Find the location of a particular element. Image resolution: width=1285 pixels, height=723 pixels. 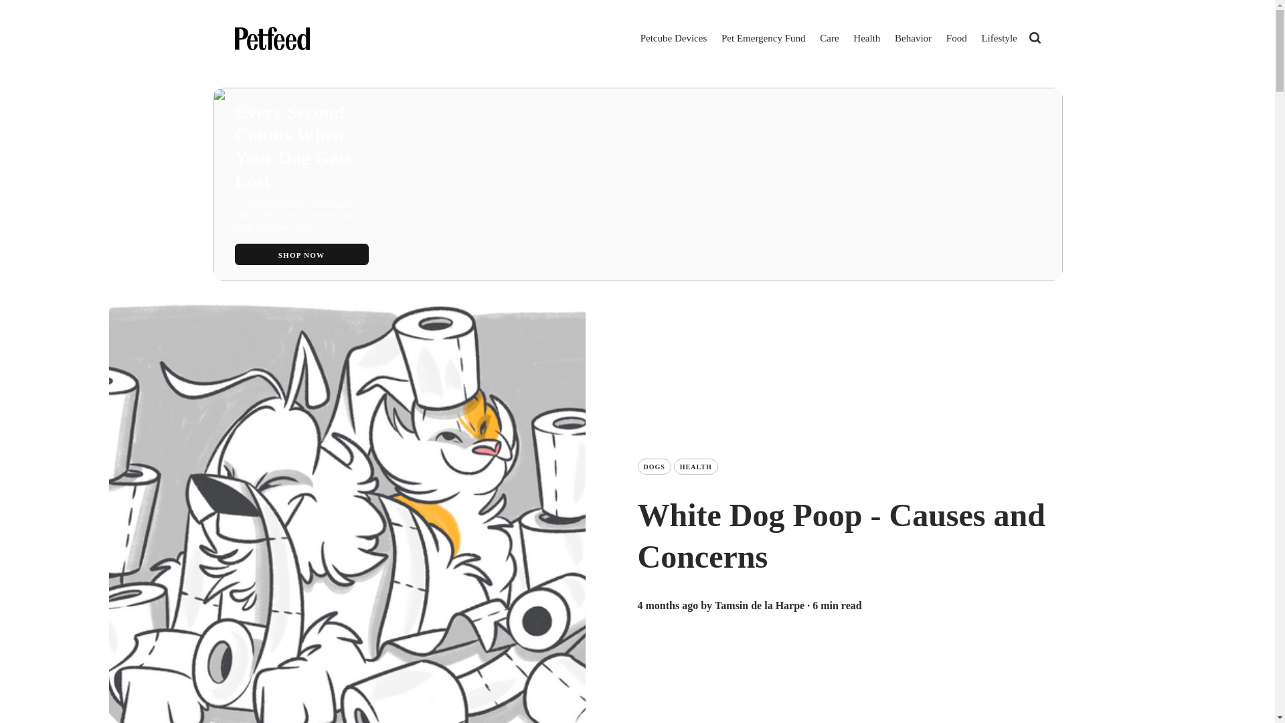

HEALTH is located at coordinates (696, 466).